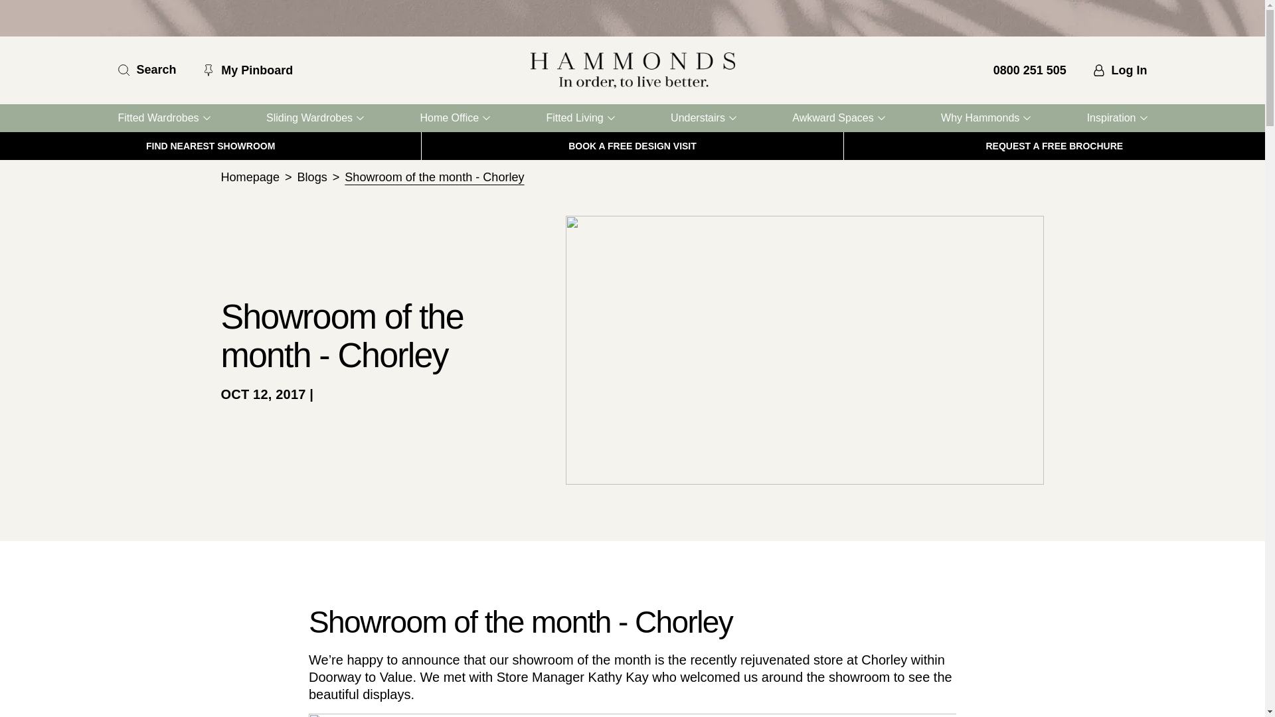 Image resolution: width=1275 pixels, height=717 pixels. I want to click on Search, so click(147, 70).